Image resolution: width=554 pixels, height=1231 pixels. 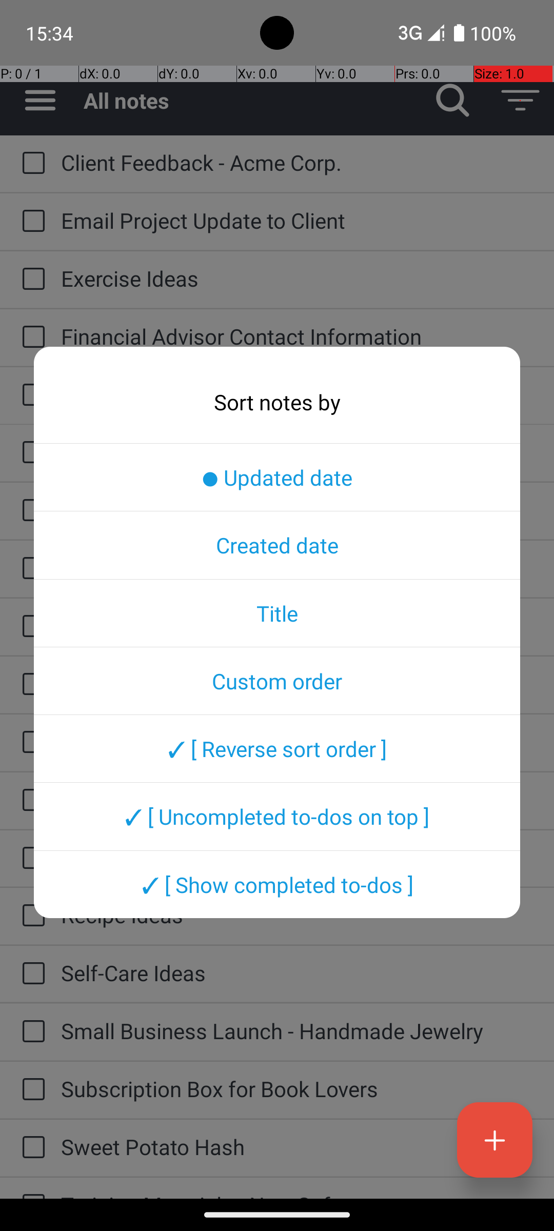 What do you see at coordinates (298, 626) in the screenshot?
I see `Interior Design Project - Living Room Makeover` at bounding box center [298, 626].